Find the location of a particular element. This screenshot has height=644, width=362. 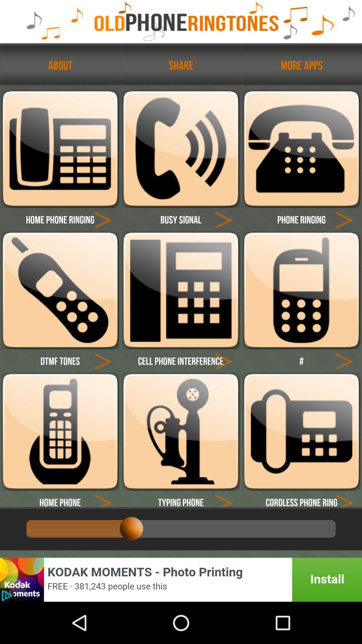

select dtmf tones is located at coordinates (60, 361).